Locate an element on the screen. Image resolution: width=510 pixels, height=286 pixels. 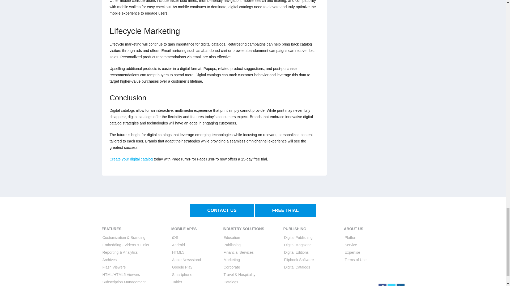
Archives is located at coordinates (109, 260).